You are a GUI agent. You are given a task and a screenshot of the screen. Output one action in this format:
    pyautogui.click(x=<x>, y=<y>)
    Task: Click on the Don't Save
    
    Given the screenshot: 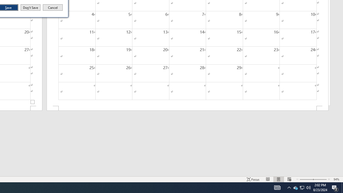 What is the action you would take?
    pyautogui.click(x=31, y=8)
    